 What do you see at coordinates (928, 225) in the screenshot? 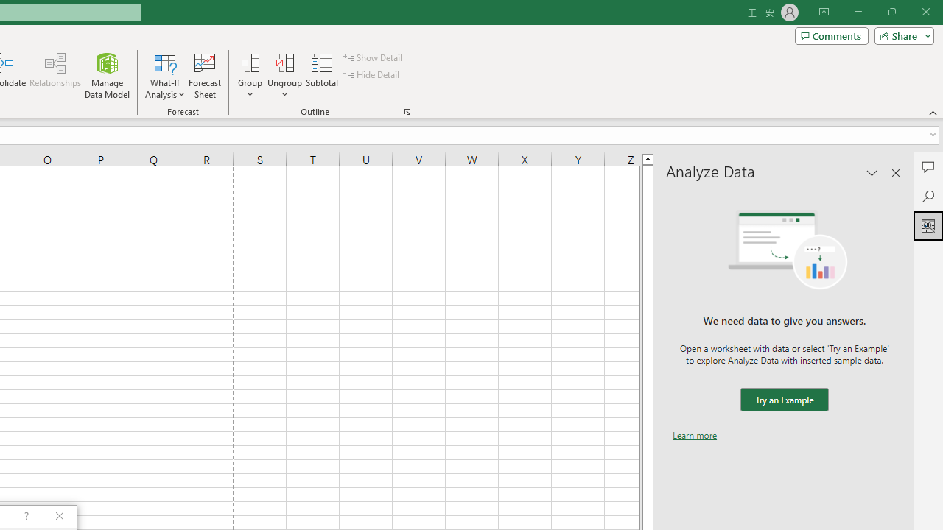
I see `Analyze Data` at bounding box center [928, 225].